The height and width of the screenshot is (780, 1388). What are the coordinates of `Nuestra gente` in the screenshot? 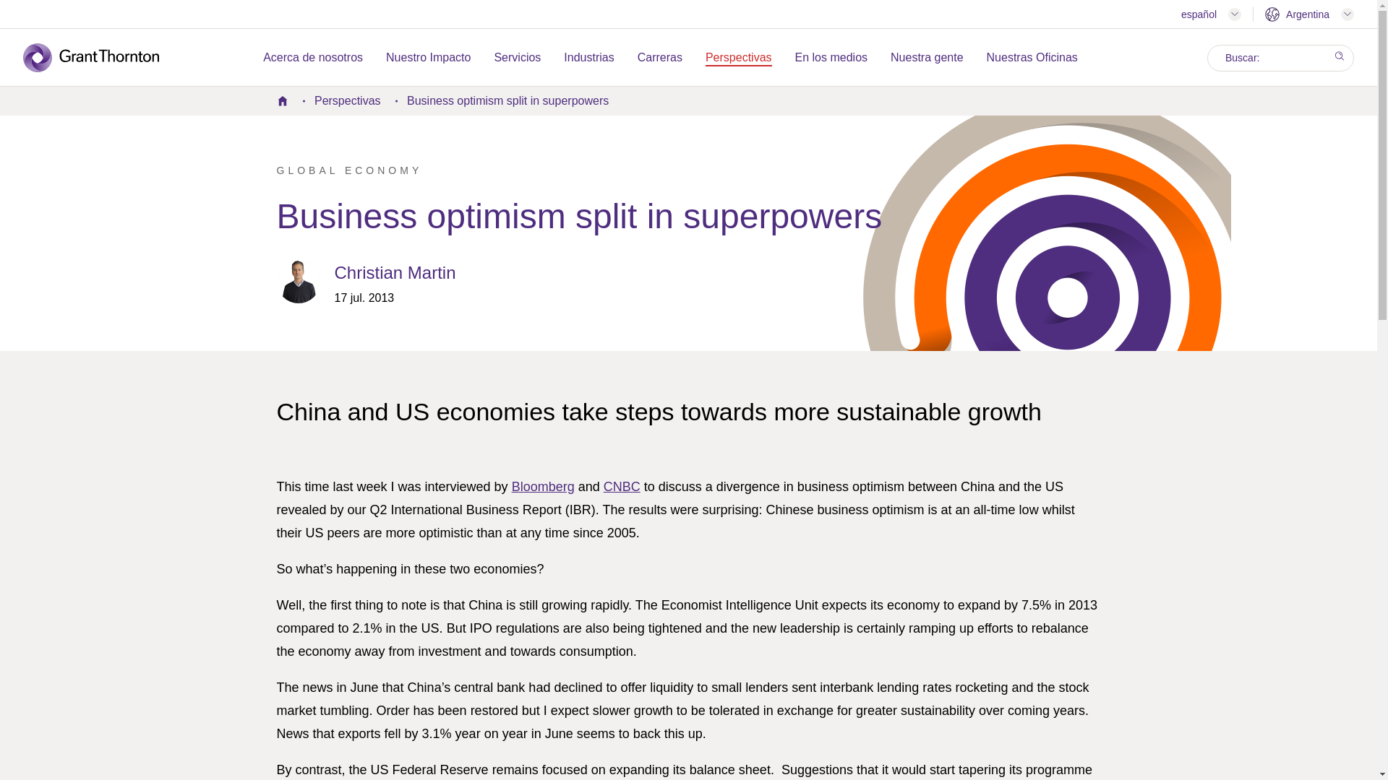 It's located at (927, 58).